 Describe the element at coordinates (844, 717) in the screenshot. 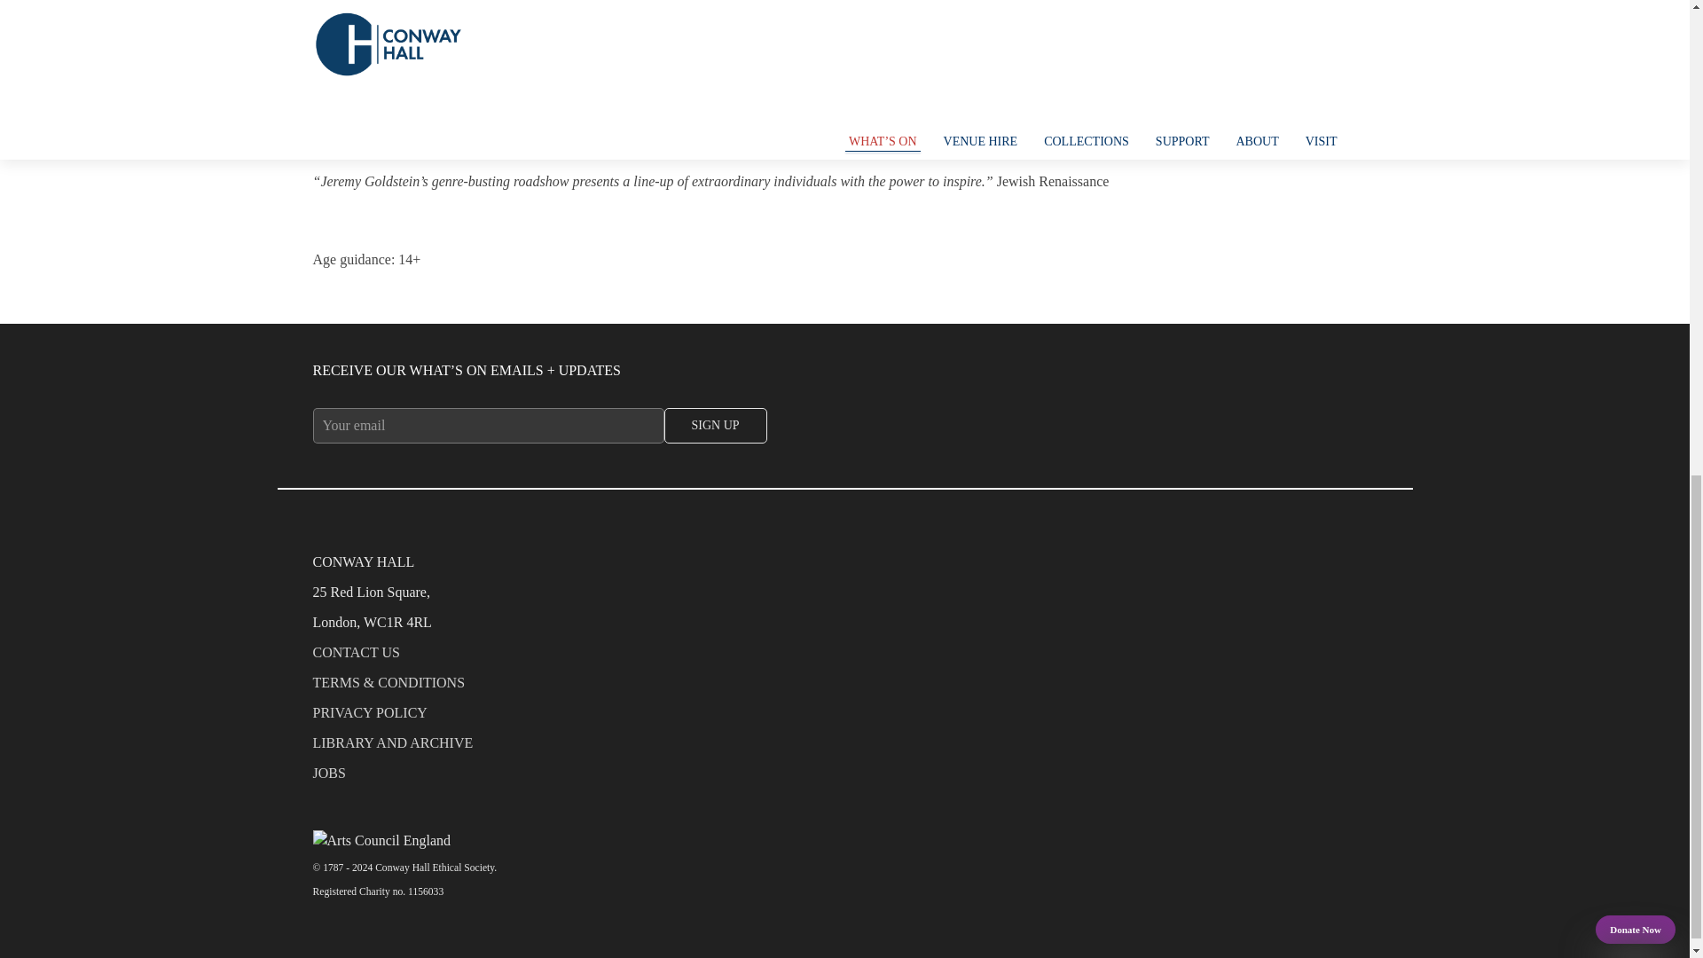

I see `PRIVACY POLICY` at that location.